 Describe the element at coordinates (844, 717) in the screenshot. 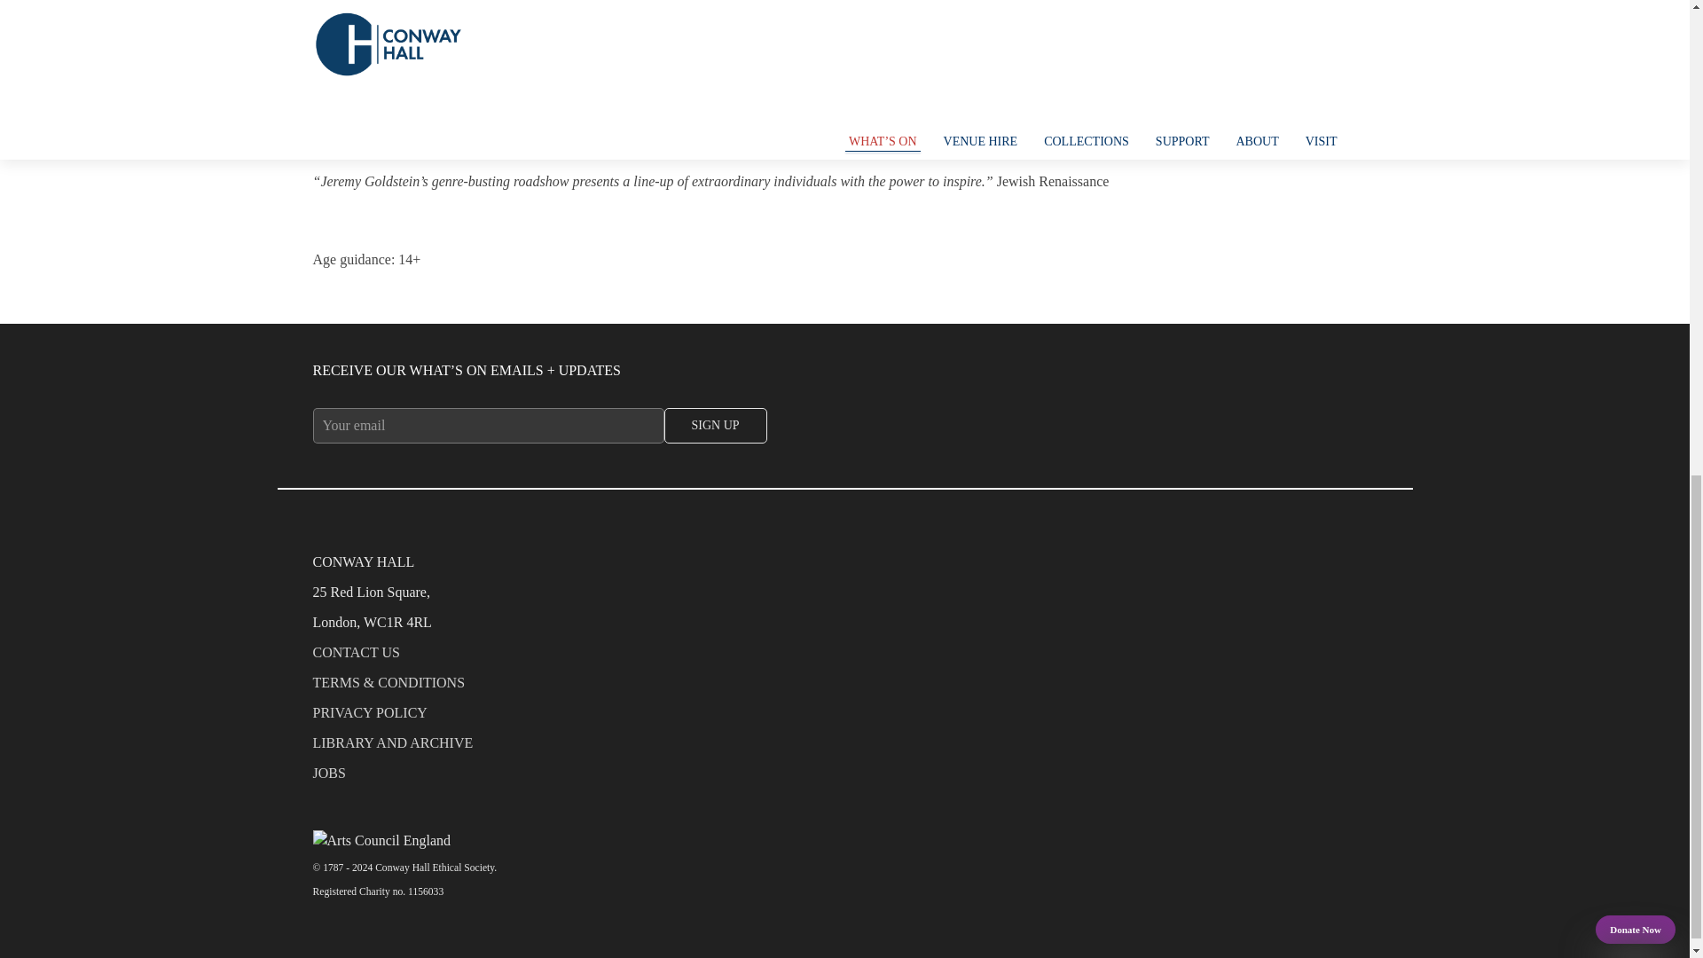

I see `PRIVACY POLICY` at that location.